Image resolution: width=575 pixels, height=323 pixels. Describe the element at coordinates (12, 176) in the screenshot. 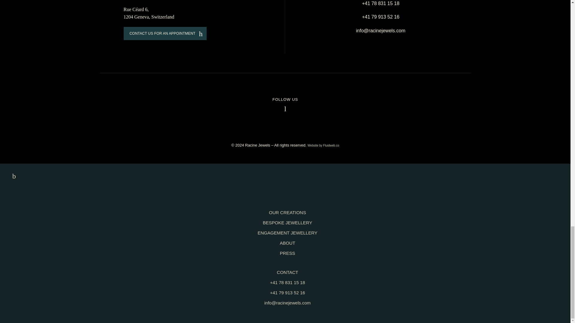

I see `Close Menu` at that location.